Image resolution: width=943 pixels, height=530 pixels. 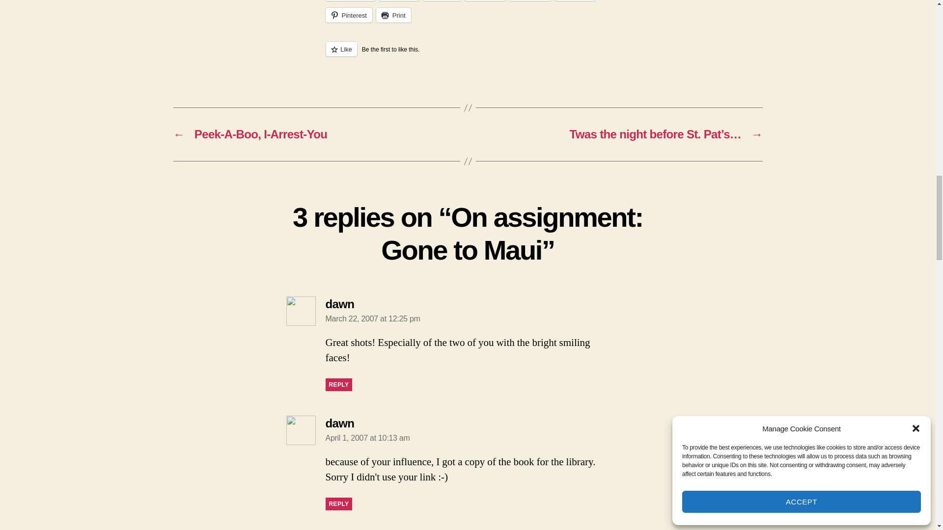 I want to click on REPLY, so click(x=338, y=385).